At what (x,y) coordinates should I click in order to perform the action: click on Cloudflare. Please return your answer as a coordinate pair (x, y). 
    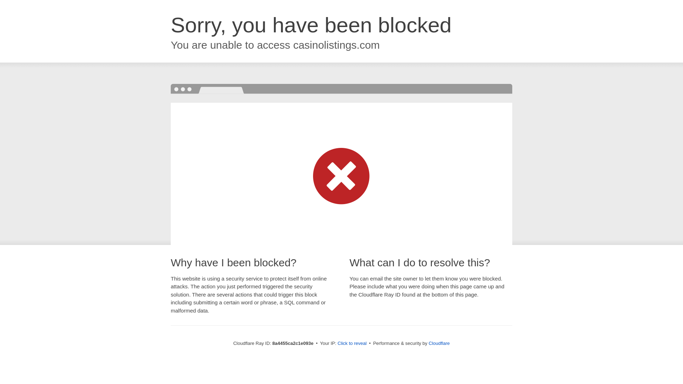
    Looking at the image, I should click on (439, 343).